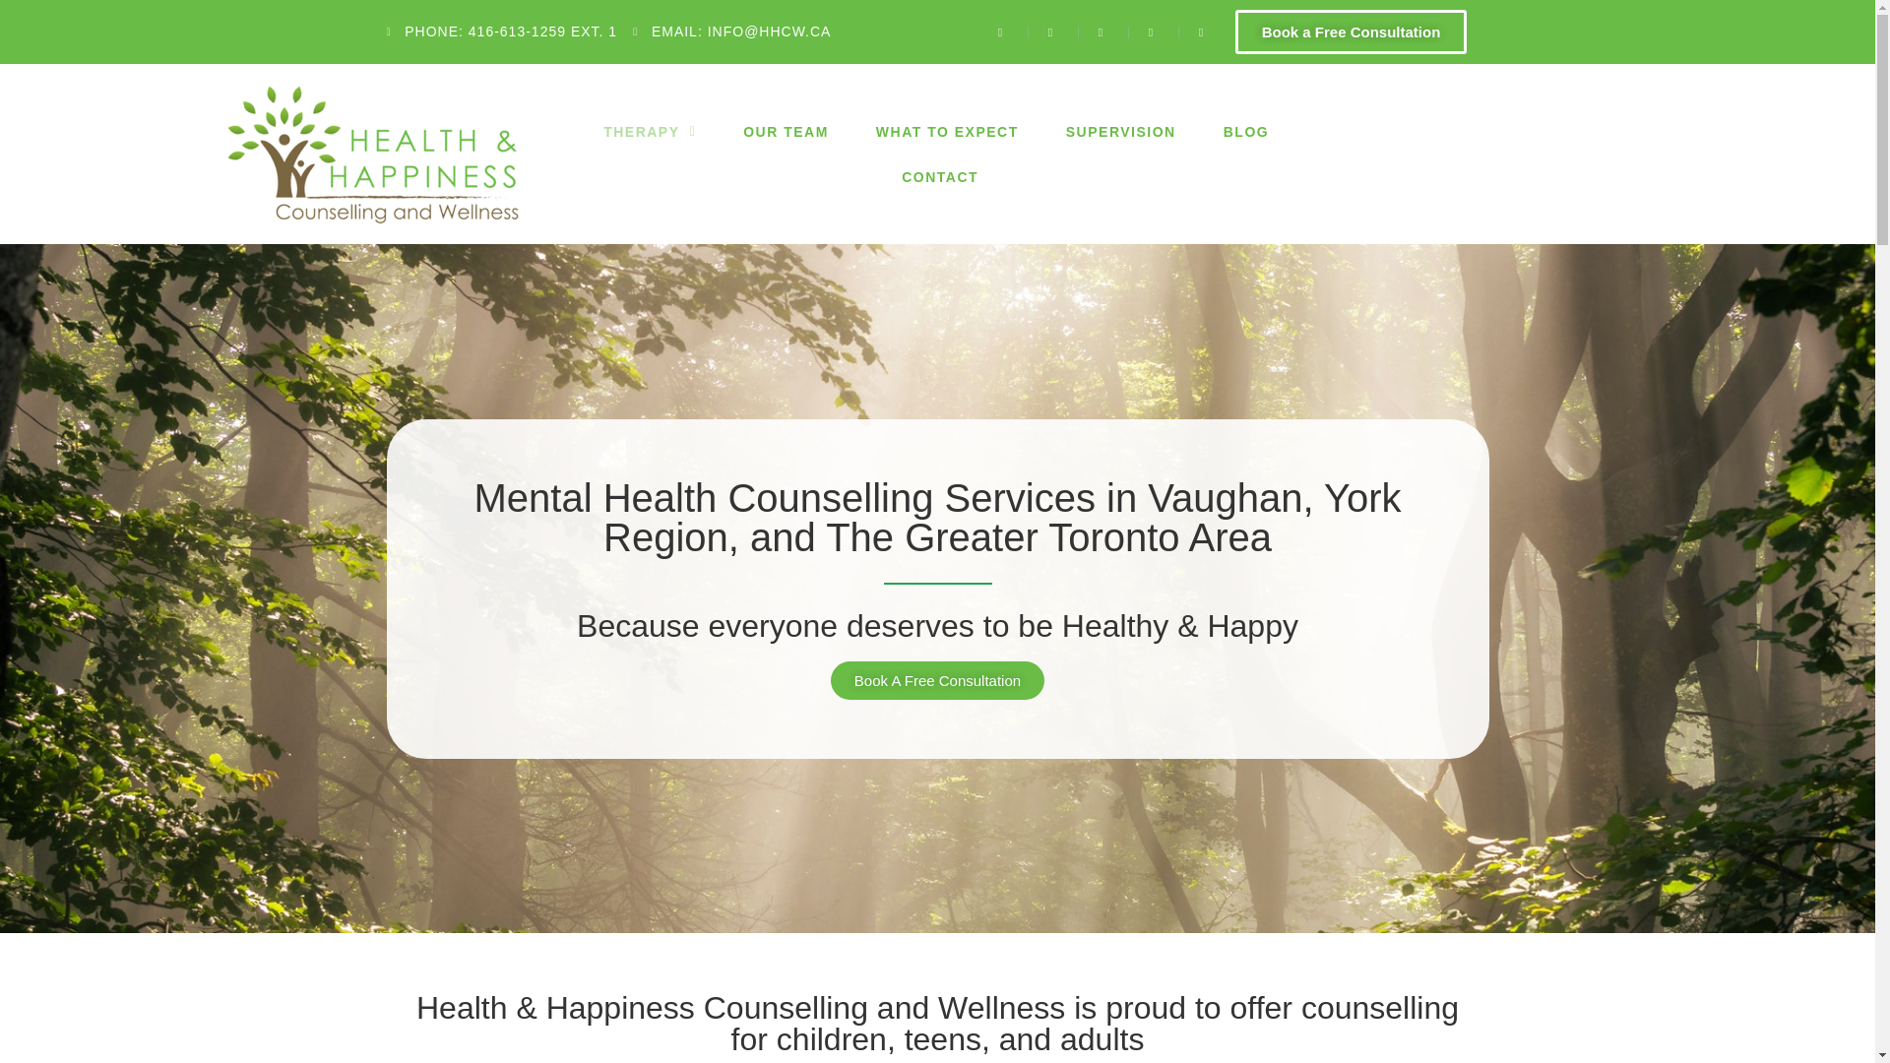  What do you see at coordinates (650, 130) in the screenshot?
I see `THERAPY` at bounding box center [650, 130].